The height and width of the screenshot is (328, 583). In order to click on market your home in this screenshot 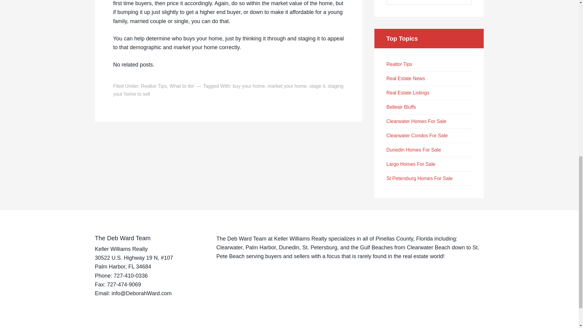, I will do `click(287, 86)`.